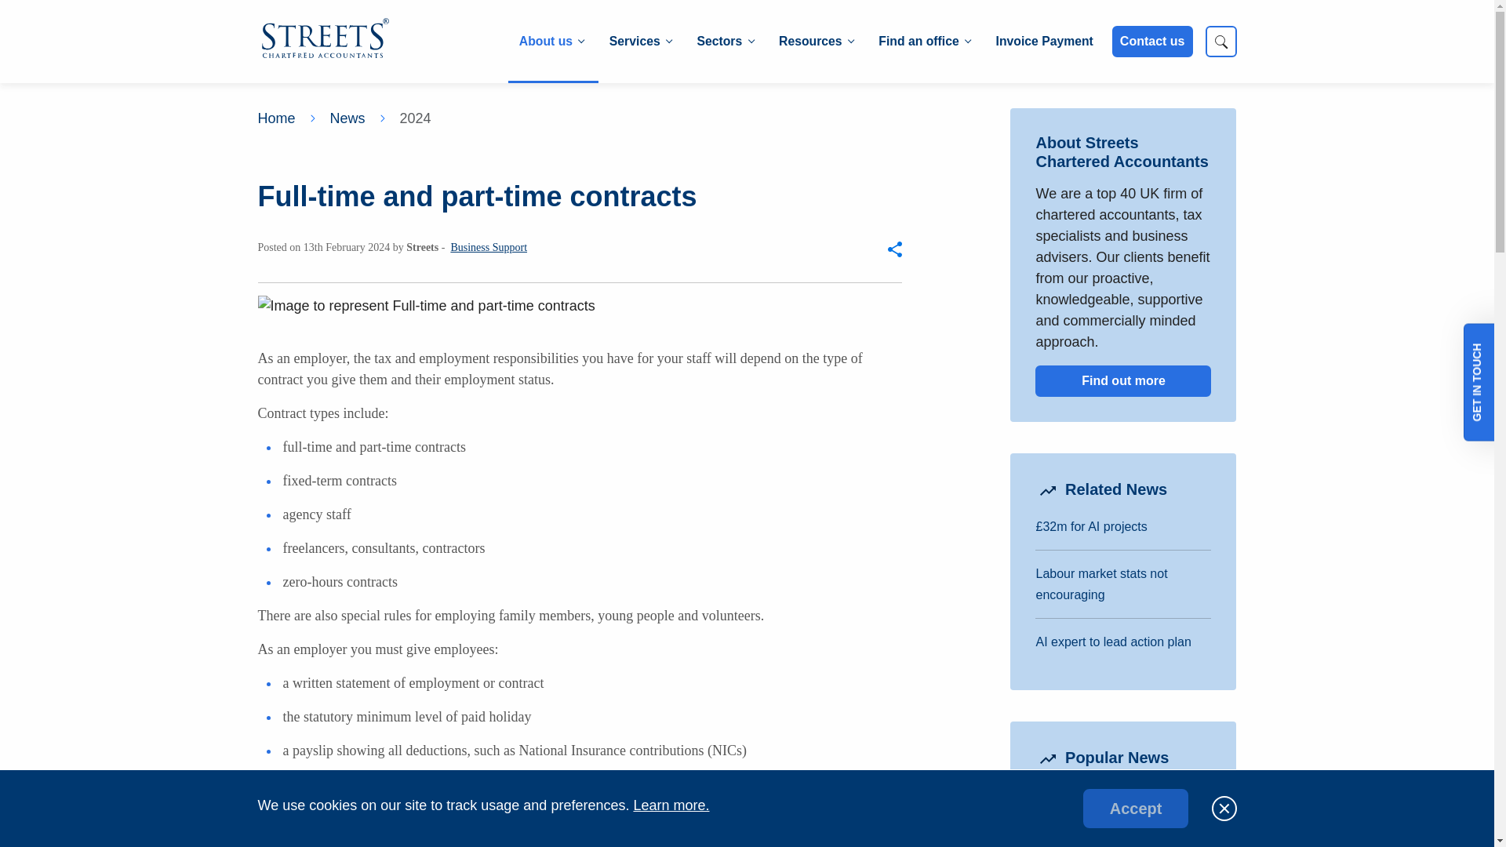 This screenshot has height=847, width=1506. What do you see at coordinates (816, 42) in the screenshot?
I see `Open submenu for Resources` at bounding box center [816, 42].